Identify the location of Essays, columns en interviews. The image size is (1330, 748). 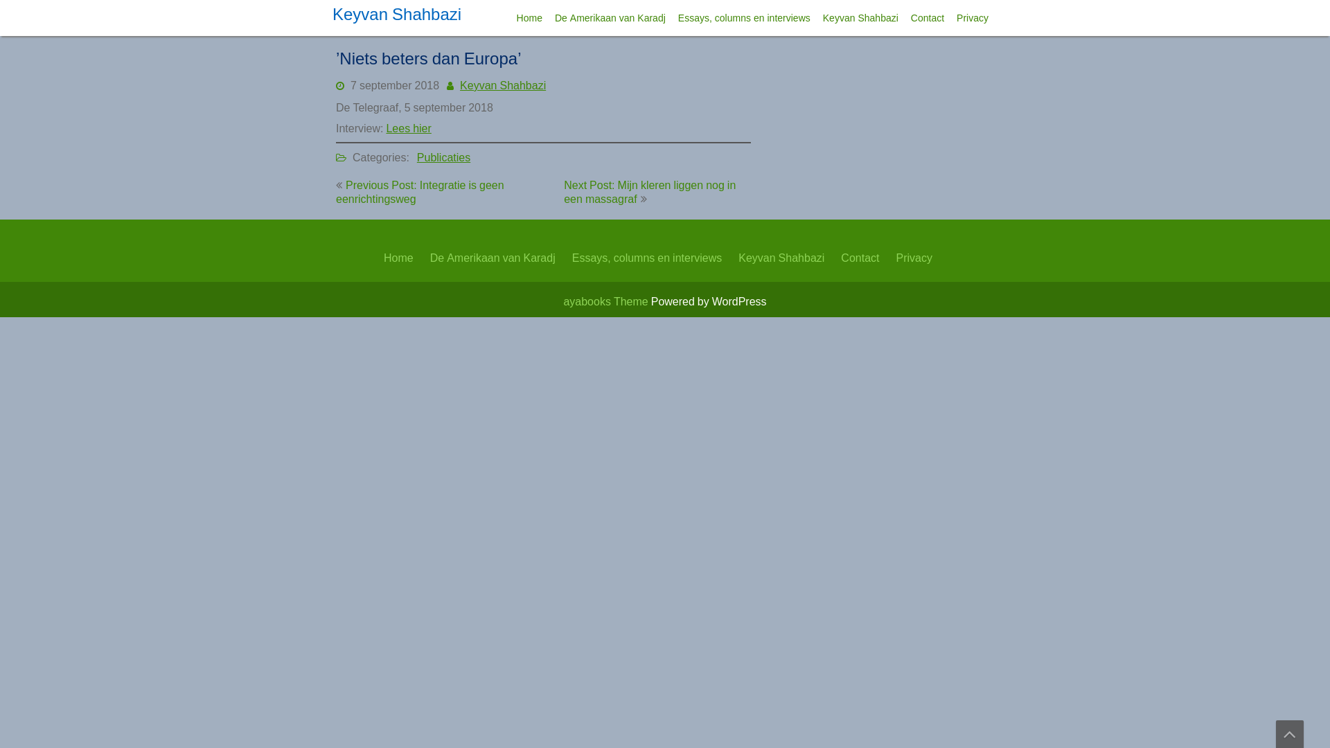
(744, 18).